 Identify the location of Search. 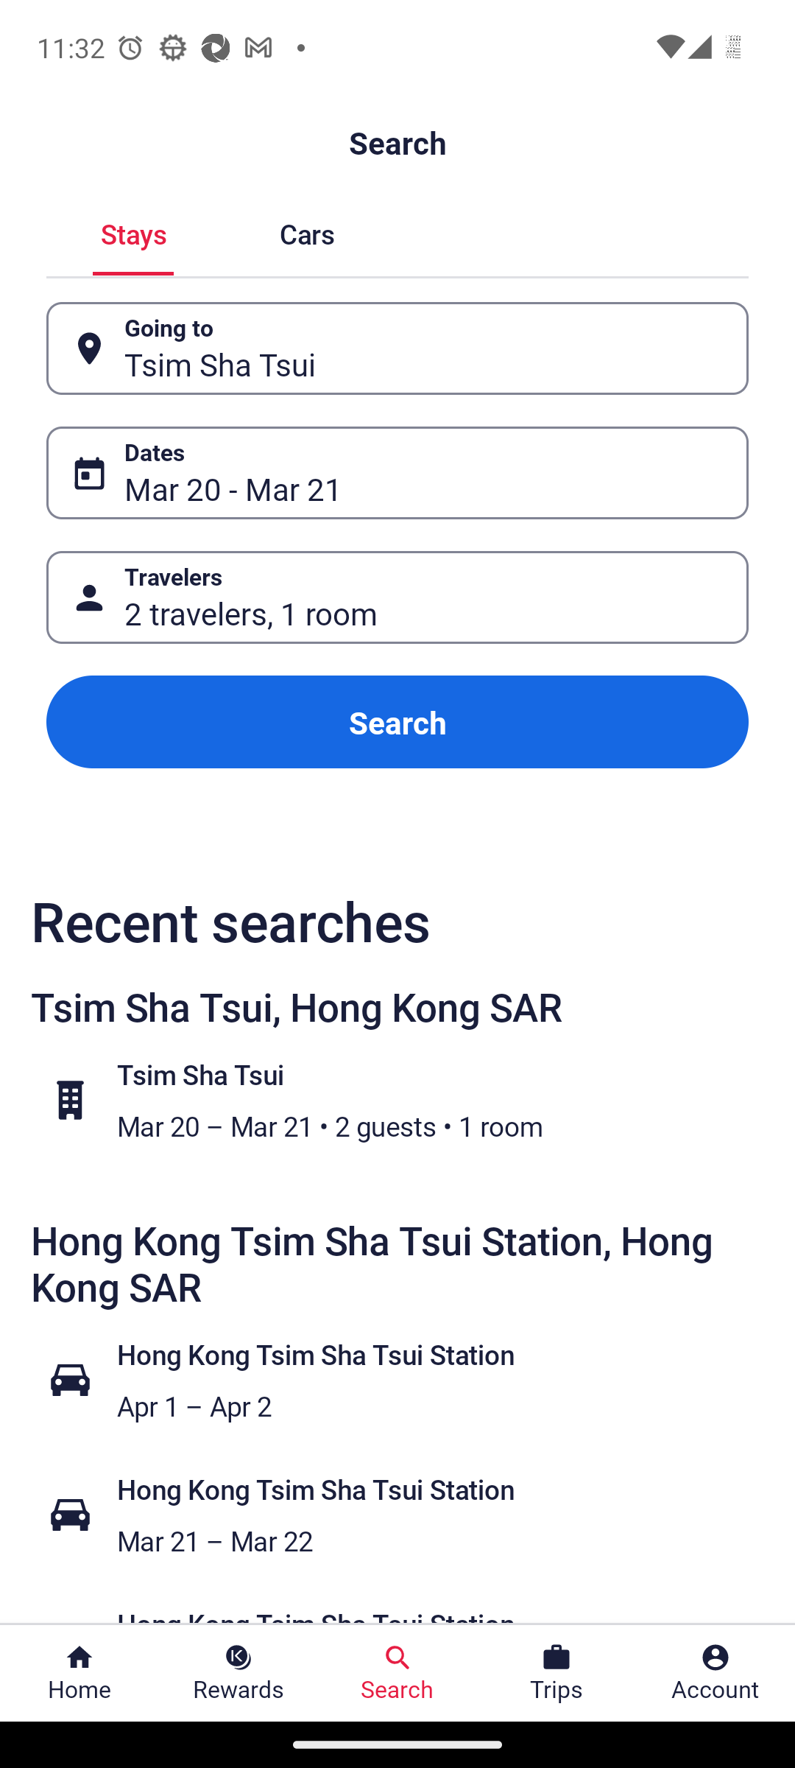
(397, 722).